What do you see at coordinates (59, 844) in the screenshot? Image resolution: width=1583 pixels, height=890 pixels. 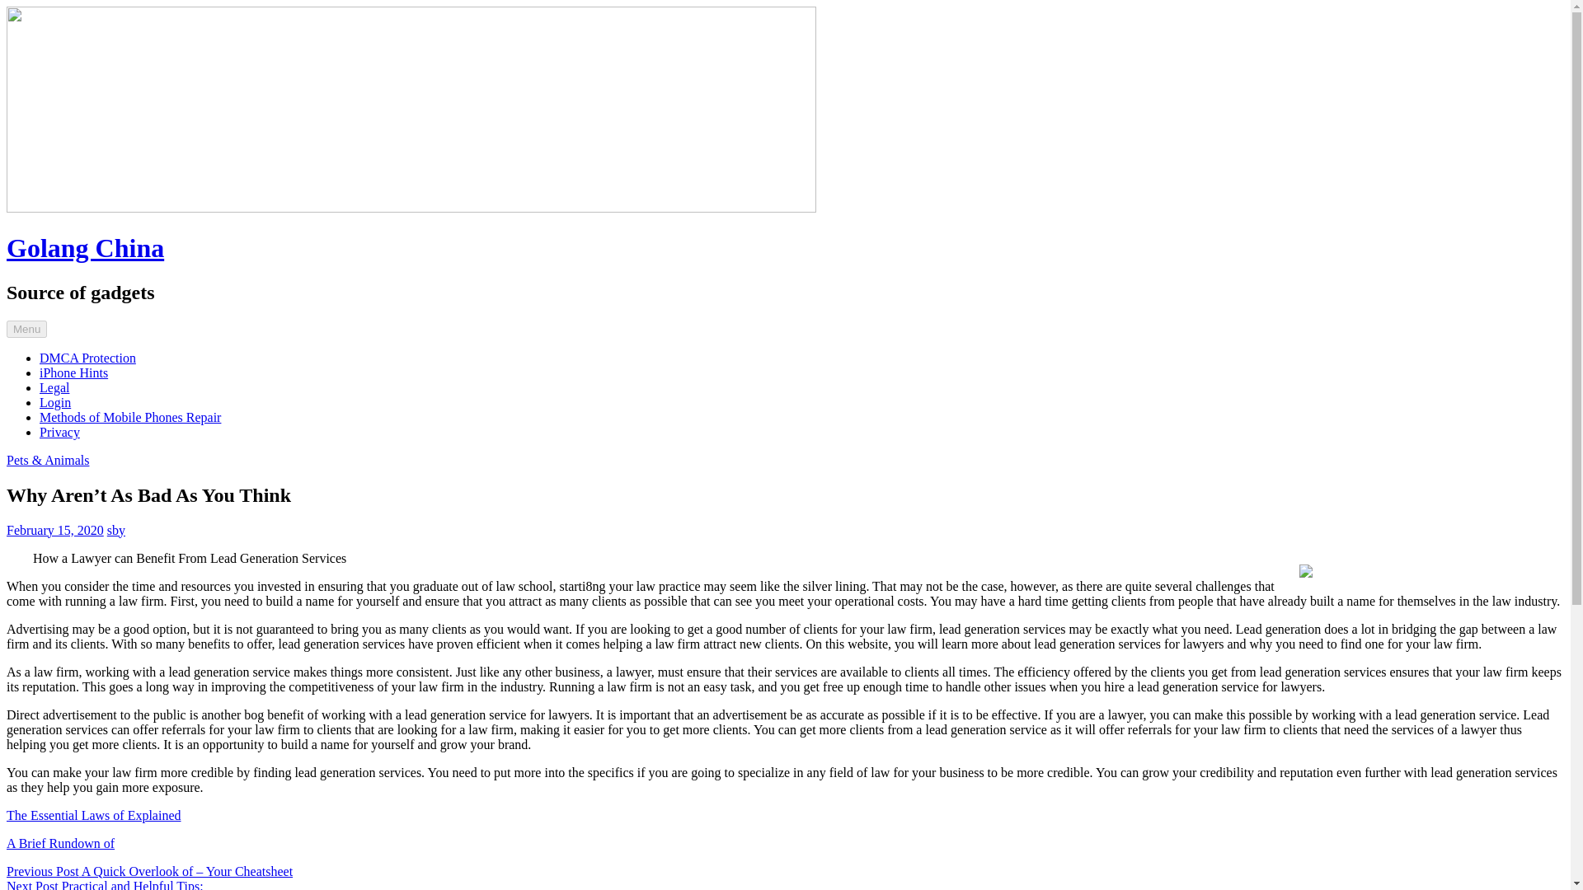 I see `A Brief Rundown of` at bounding box center [59, 844].